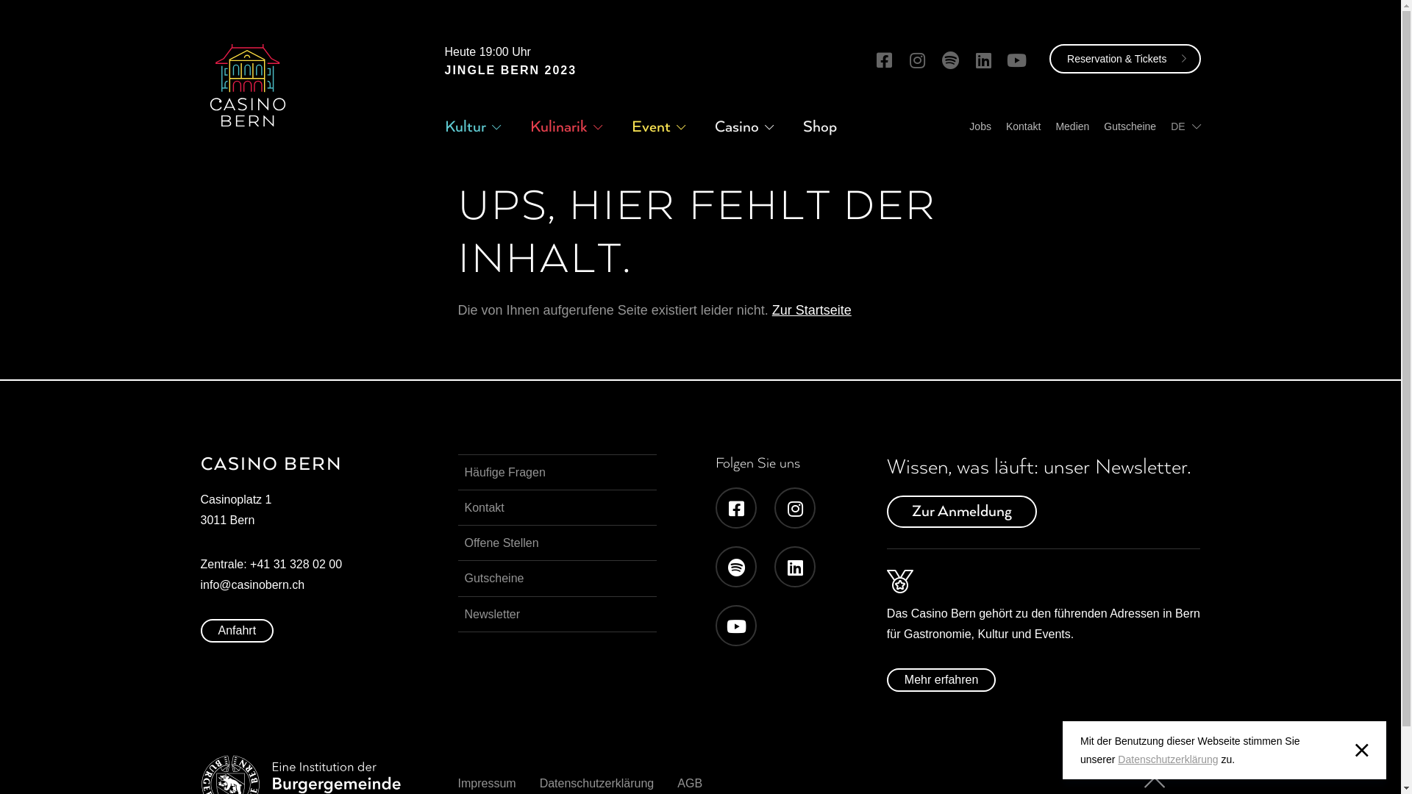 The image size is (1412, 794). I want to click on Casino, so click(737, 126).